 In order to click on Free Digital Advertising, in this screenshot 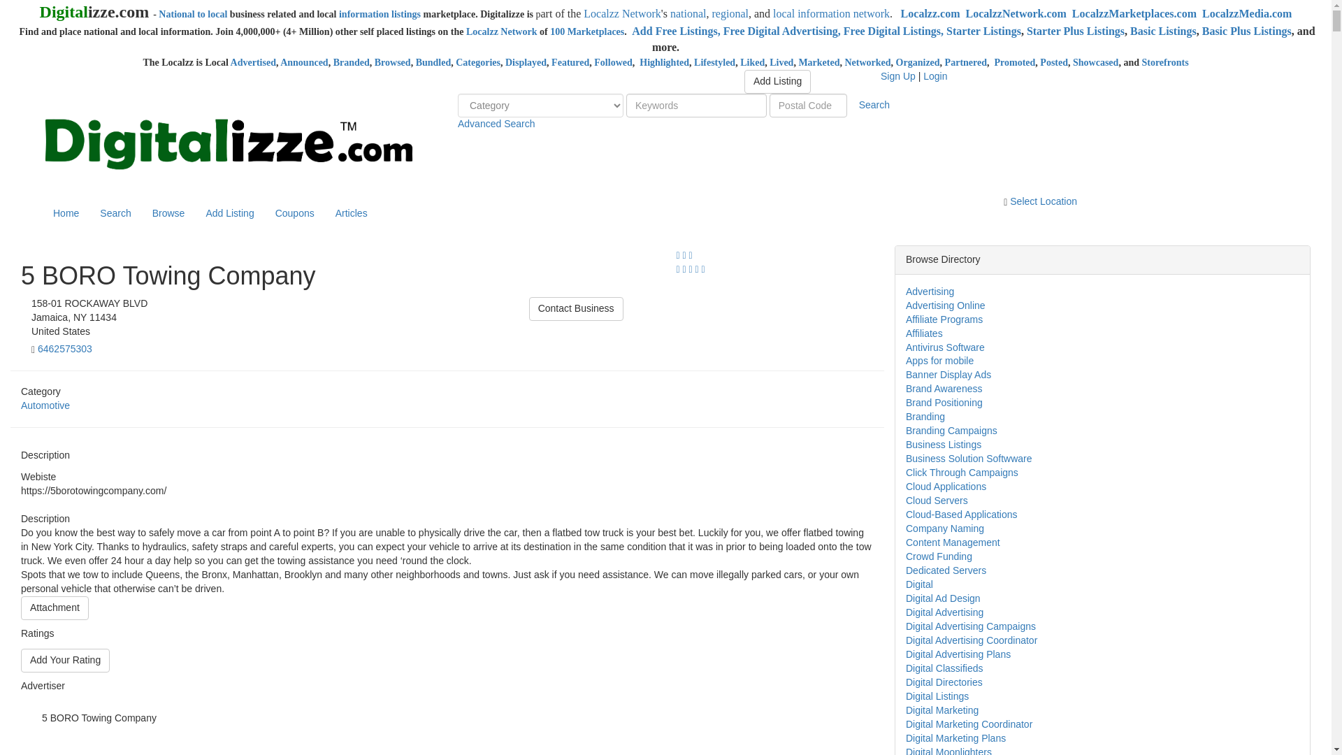, I will do `click(783, 31)`.